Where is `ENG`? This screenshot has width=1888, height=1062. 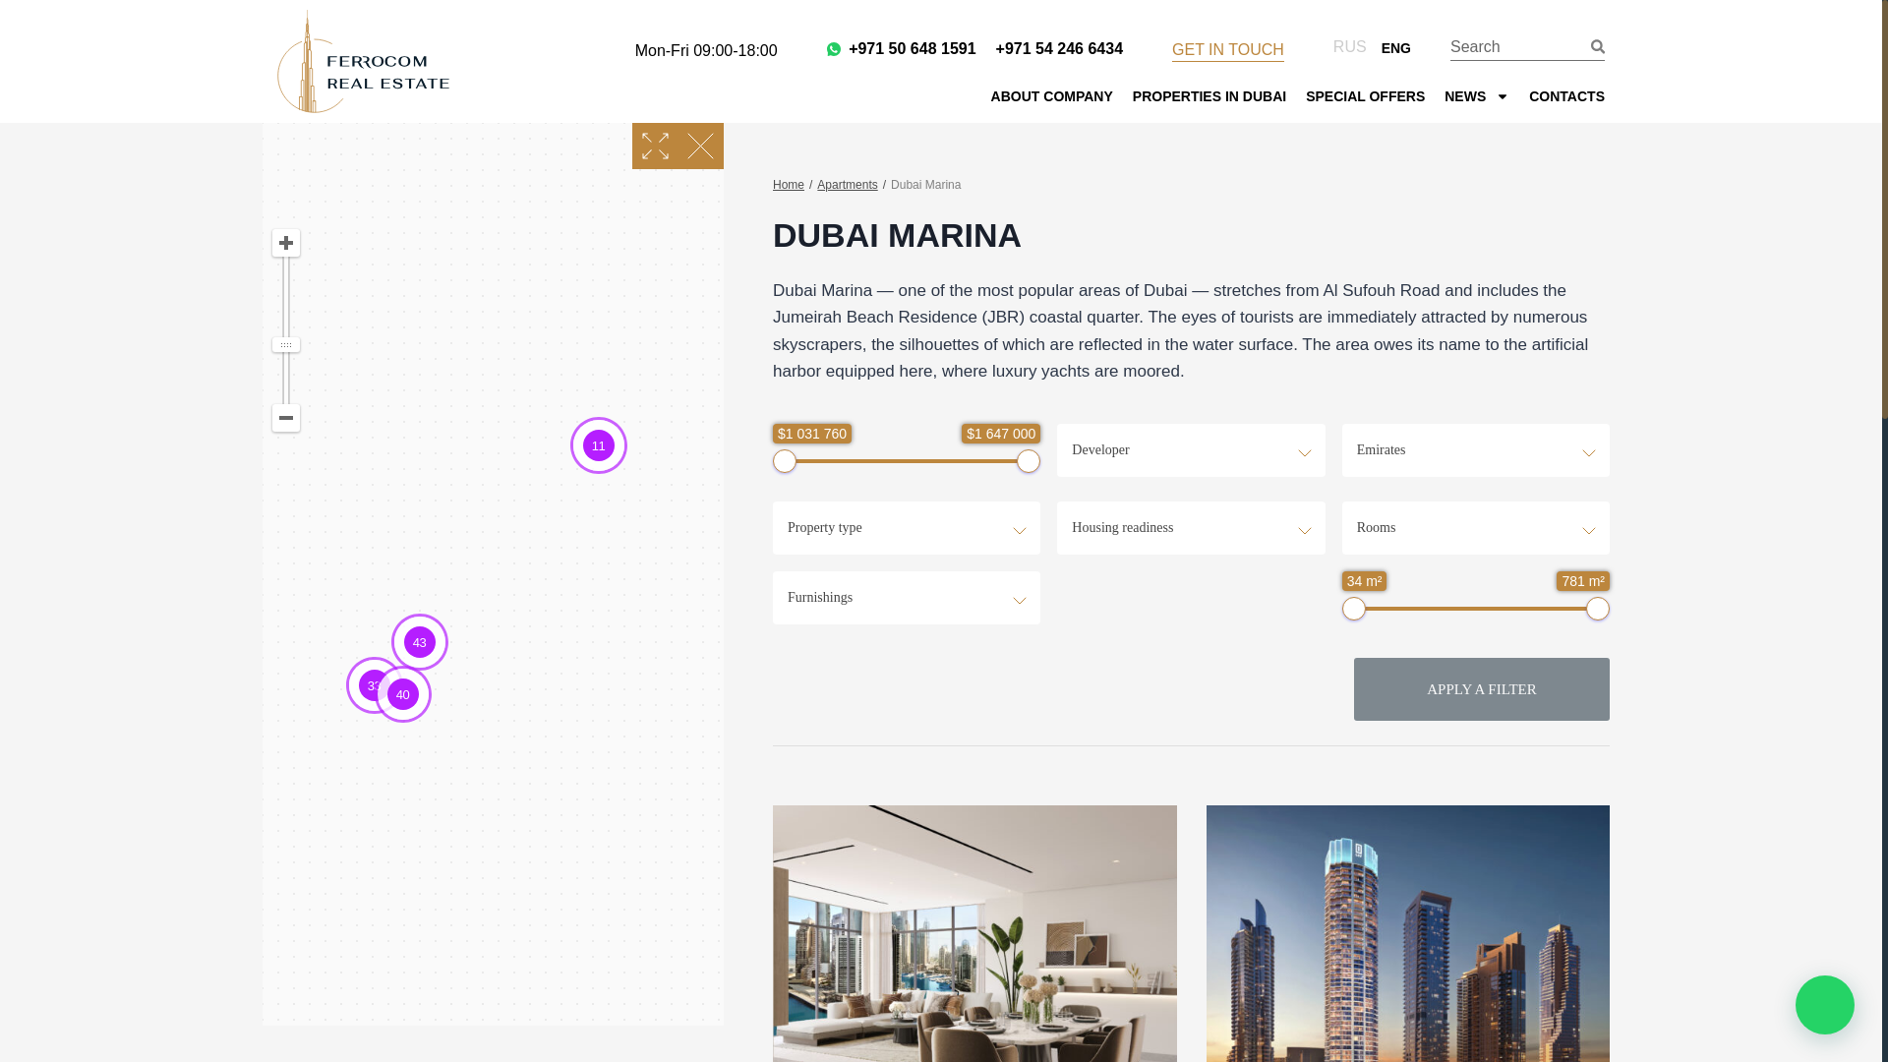 ENG is located at coordinates (1390, 47).